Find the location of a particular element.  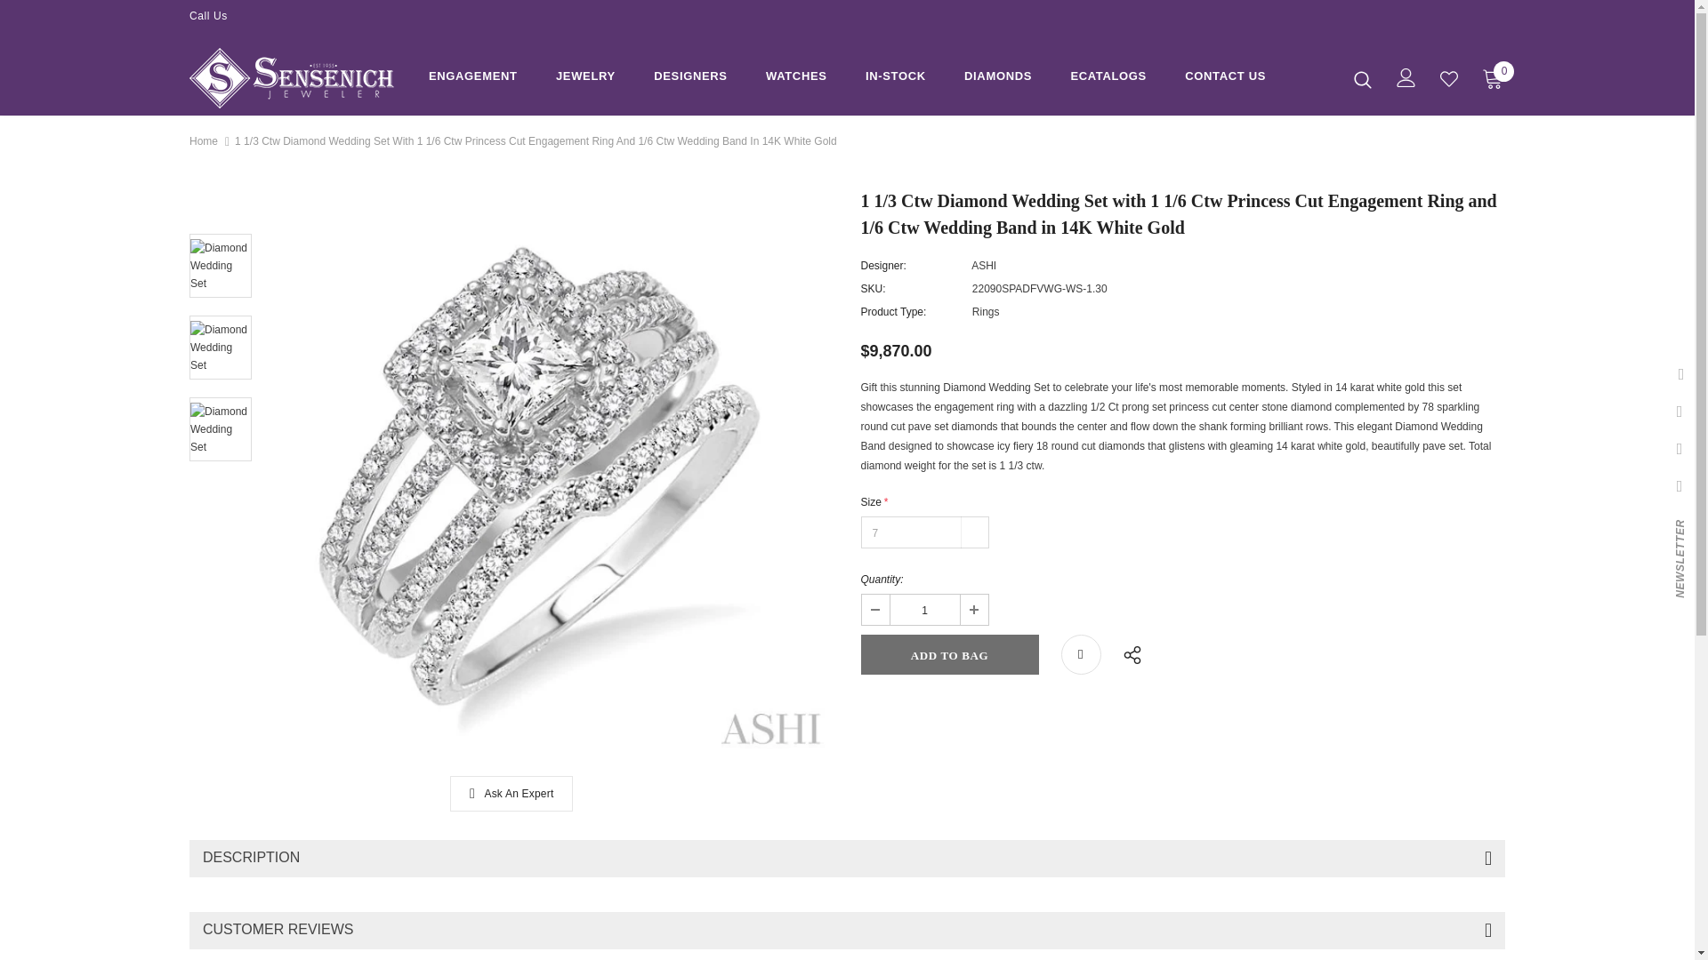

CONTACT US is located at coordinates (1225, 79).